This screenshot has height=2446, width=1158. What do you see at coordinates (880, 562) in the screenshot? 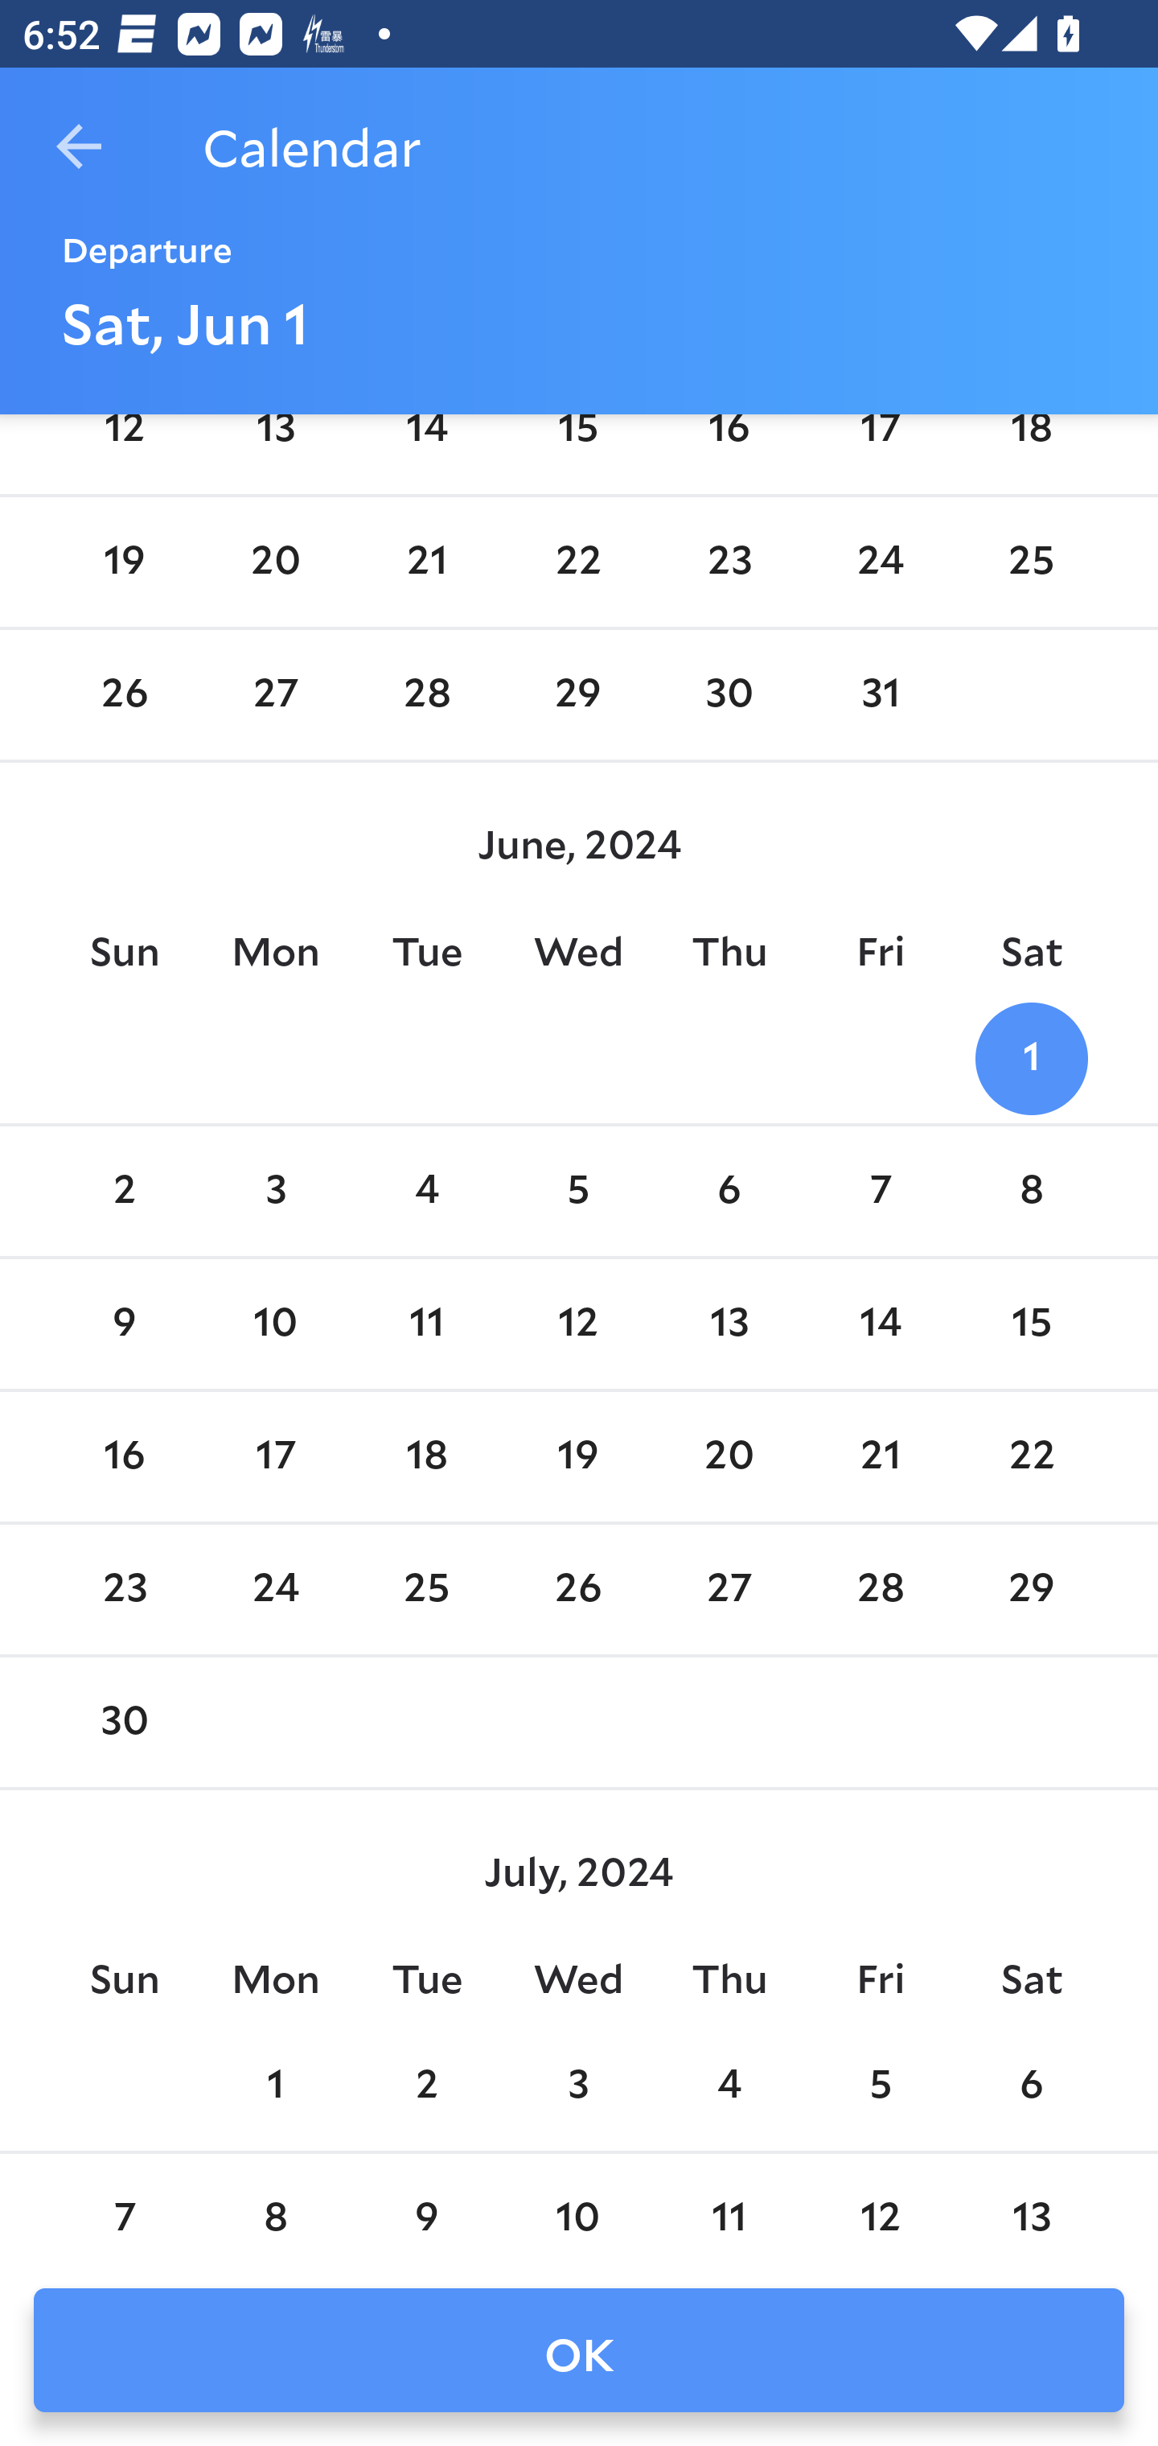
I see `24` at bounding box center [880, 562].